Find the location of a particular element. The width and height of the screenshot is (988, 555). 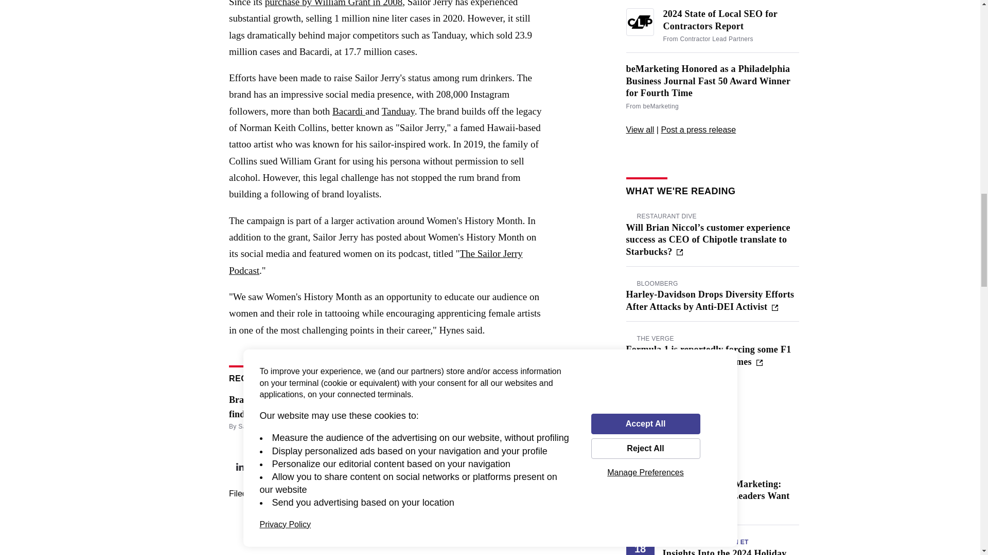

Print is located at coordinates (304, 467).